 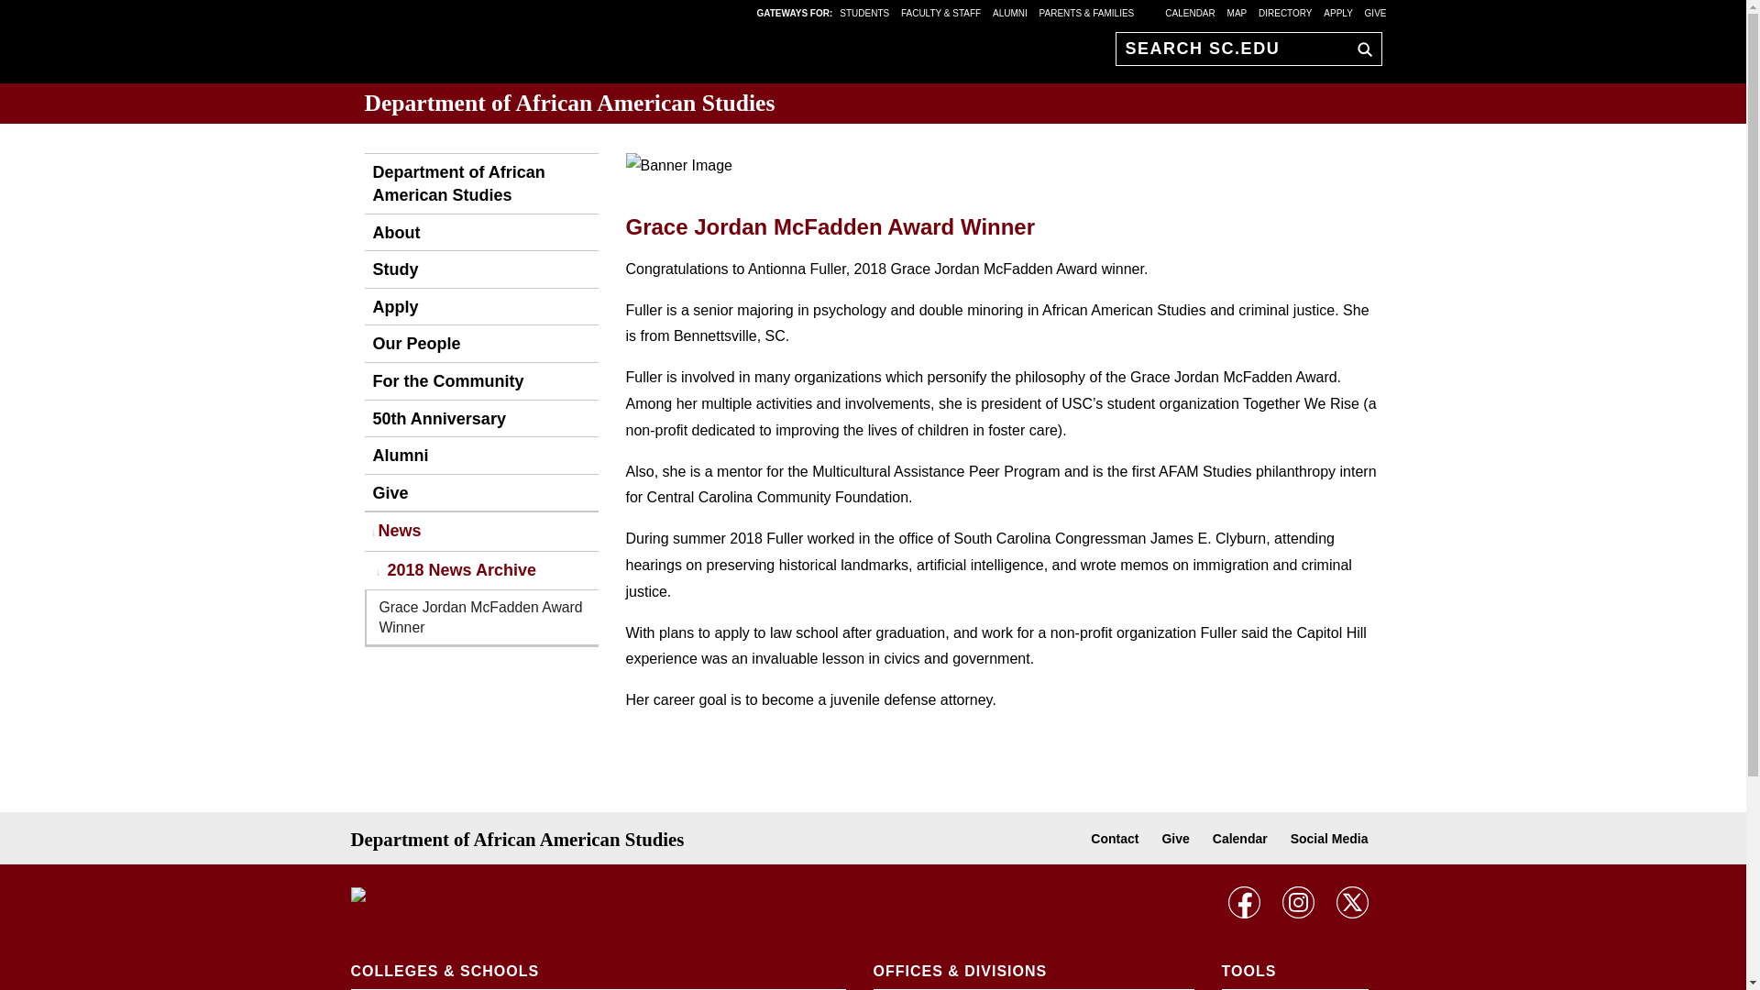 I want to click on CALENDAR, so click(x=1190, y=12).